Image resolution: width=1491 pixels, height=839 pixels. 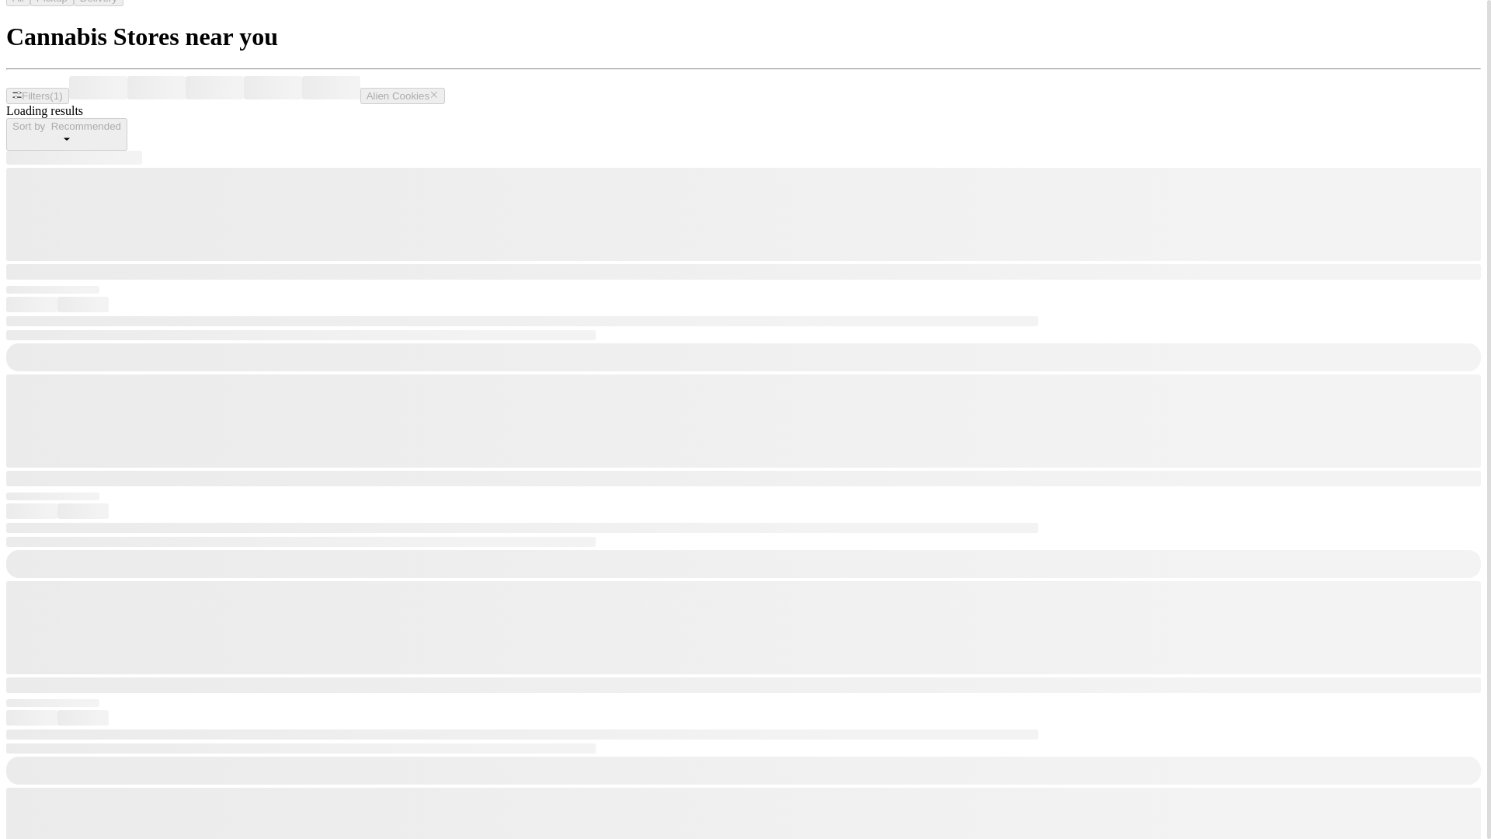 I want to click on Loading..., so click(x=98, y=88).